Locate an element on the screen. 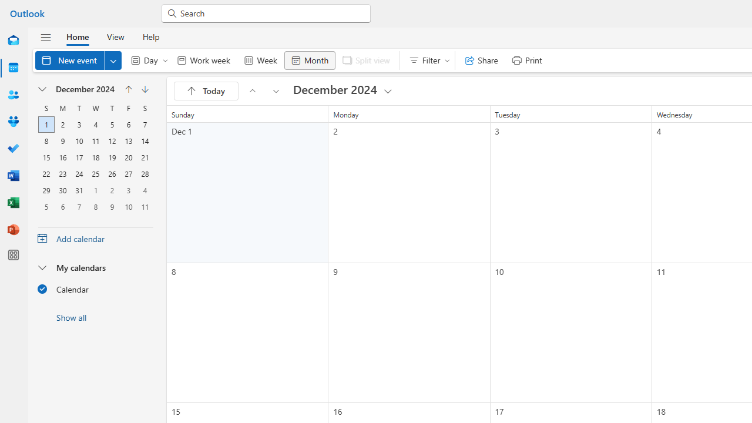  17, December, 2024 is located at coordinates (79, 157).